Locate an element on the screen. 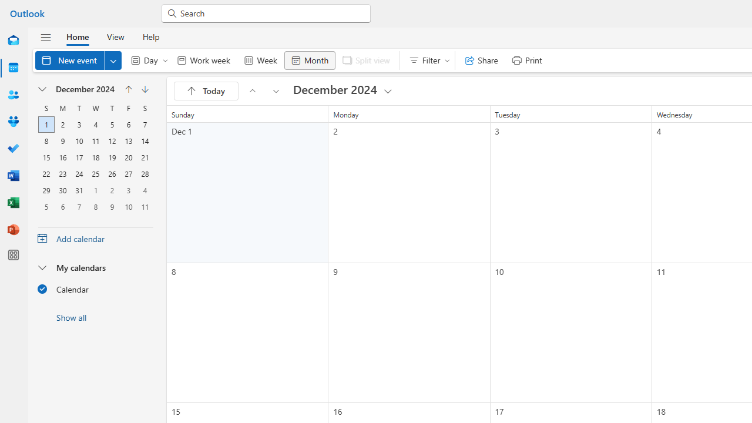  17, December, 2024 is located at coordinates (79, 157).